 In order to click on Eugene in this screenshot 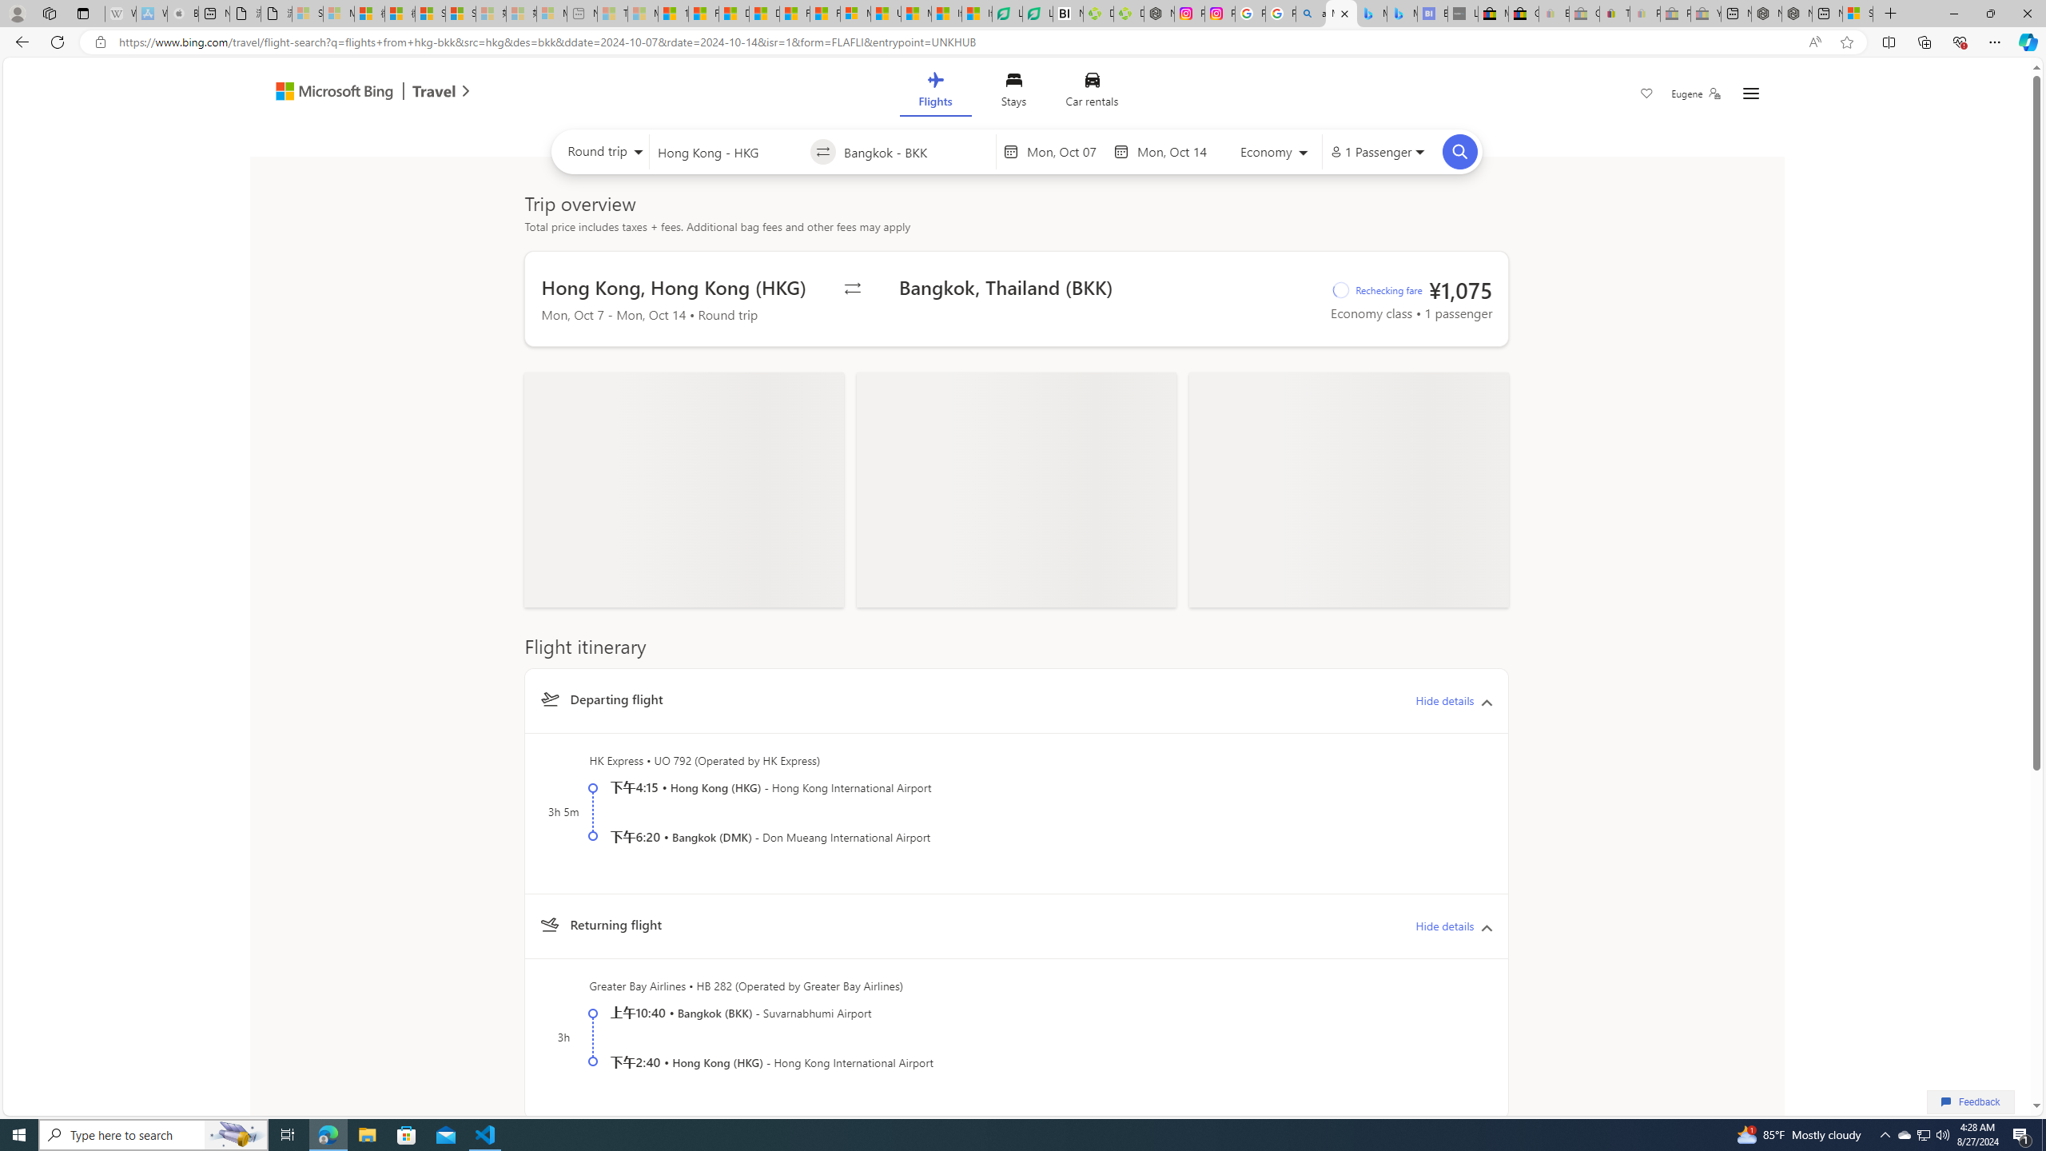, I will do `click(1696, 94)`.